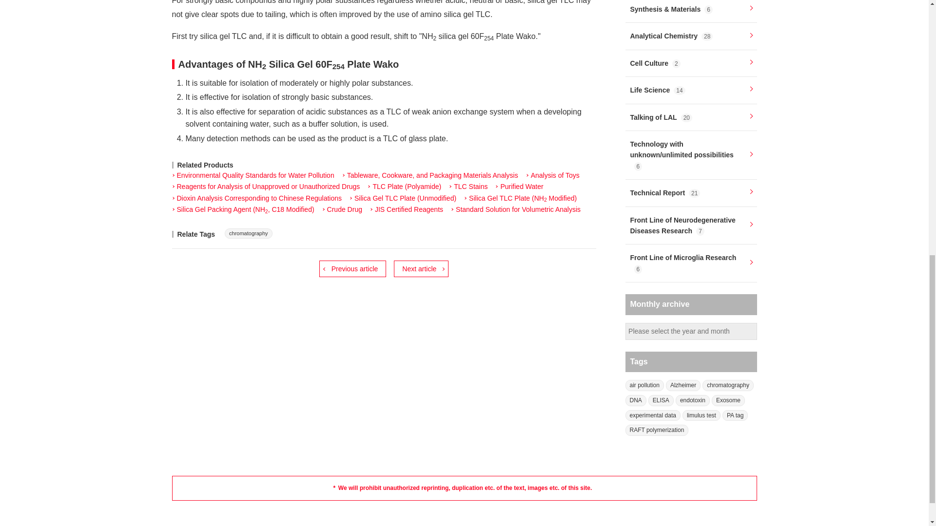 This screenshot has height=526, width=936. What do you see at coordinates (256, 199) in the screenshot?
I see `Dioxin Analysis Corresponding to Chinese Regulations` at bounding box center [256, 199].